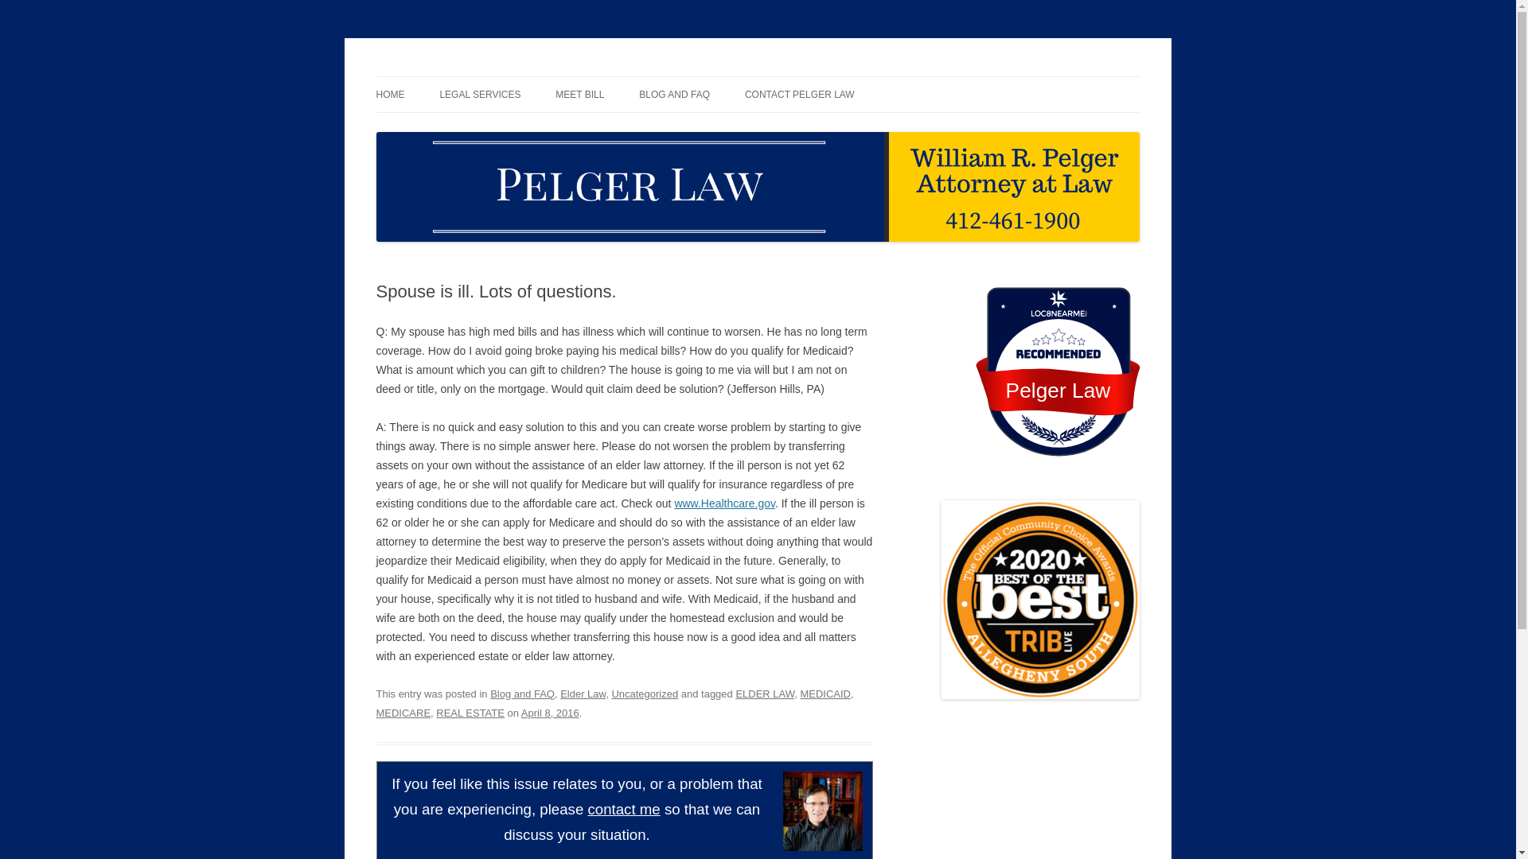 The width and height of the screenshot is (1528, 859). I want to click on LEGAL SERVICES, so click(480, 95).